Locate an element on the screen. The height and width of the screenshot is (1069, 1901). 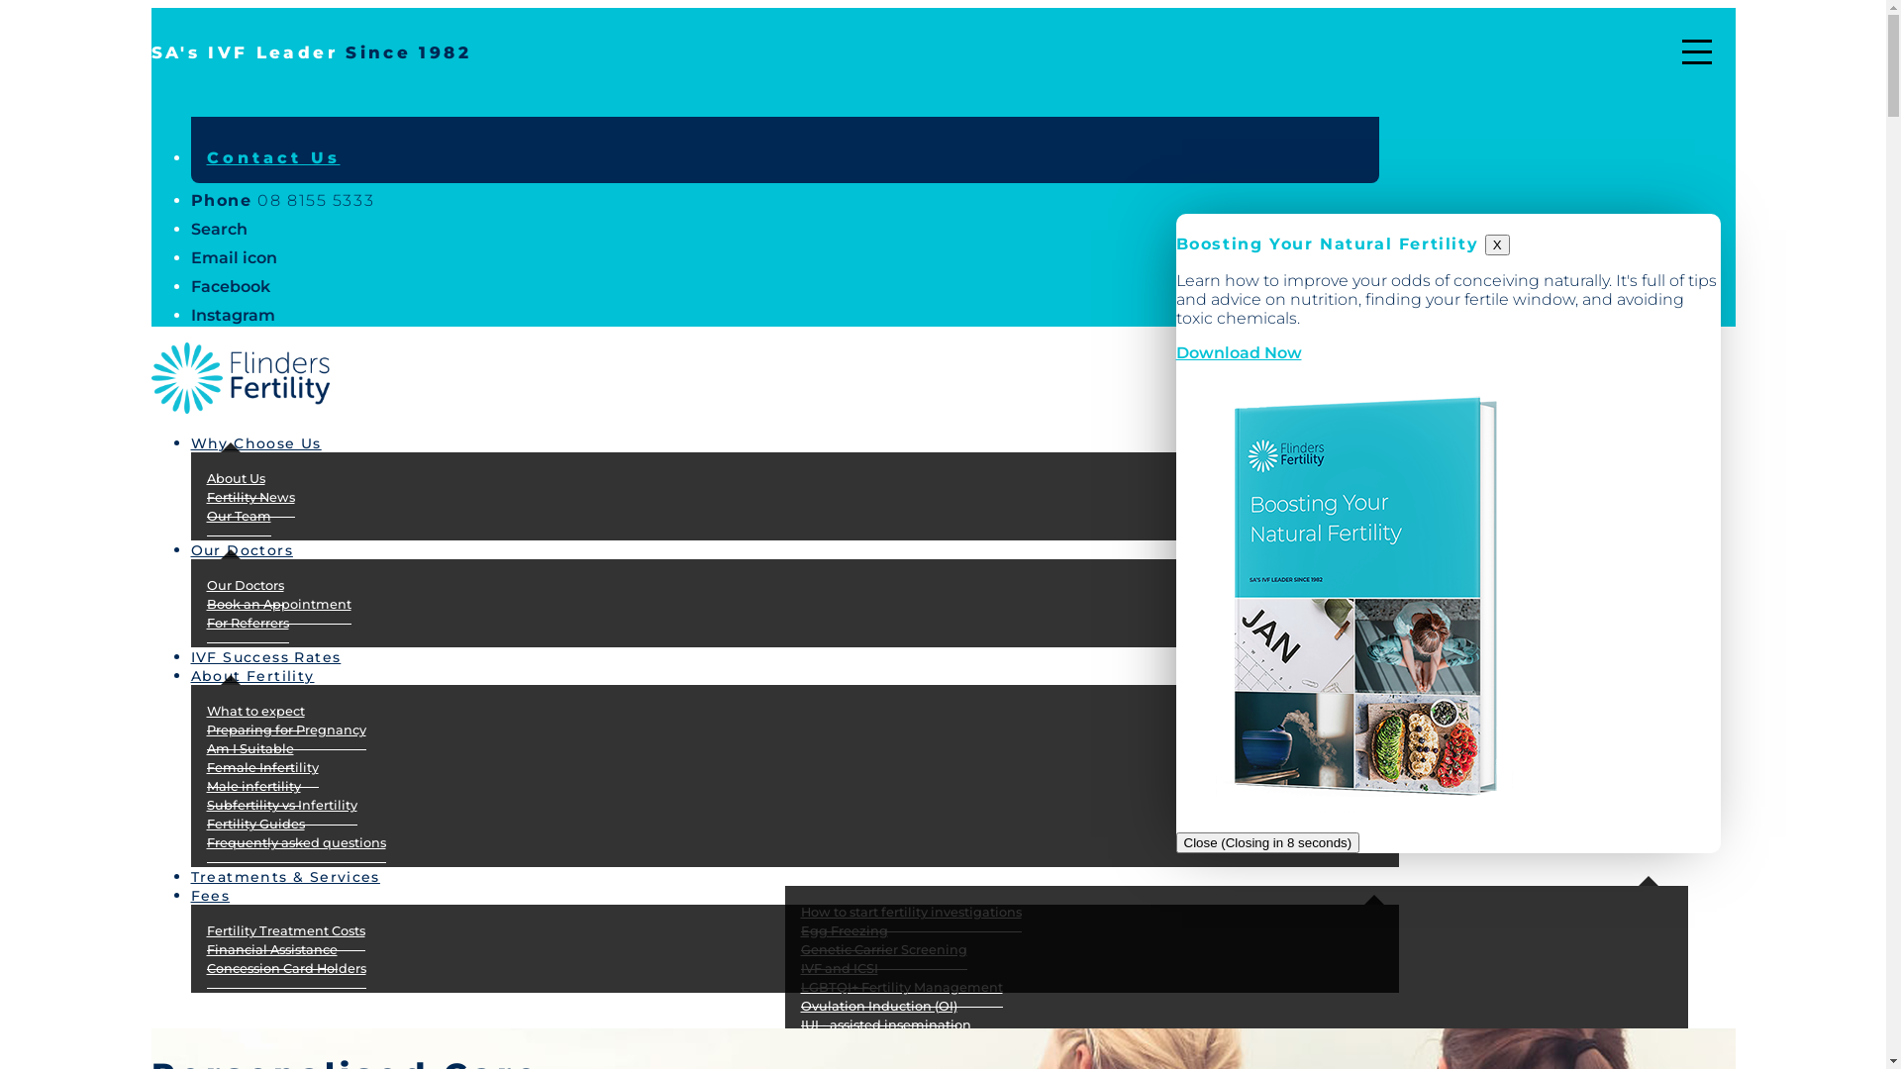
Contact Us is located at coordinates (273, 158).